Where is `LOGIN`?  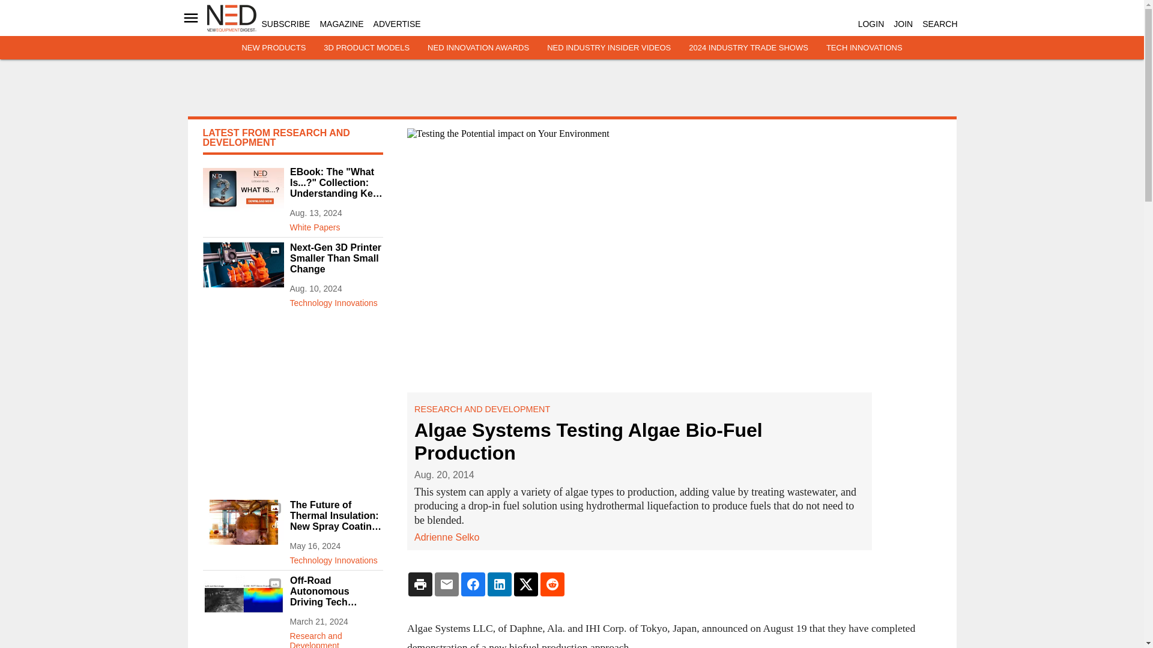
LOGIN is located at coordinates (871, 24).